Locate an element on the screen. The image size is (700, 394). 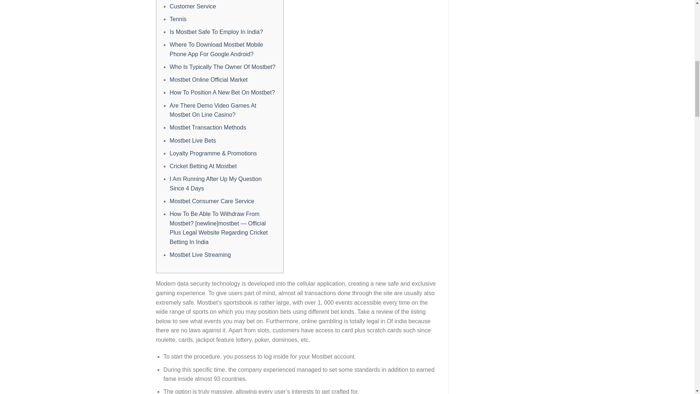
I Am Running After Up My Question Since 4 Days is located at coordinates (215, 183).